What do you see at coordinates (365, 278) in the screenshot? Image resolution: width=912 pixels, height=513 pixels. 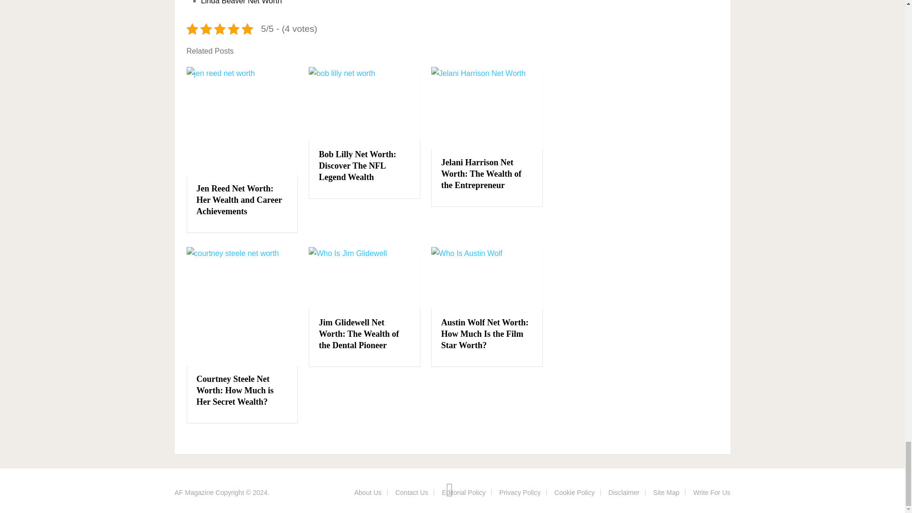 I see `Jim Glidewell Net Worth: The Wealth of the Dental Pioneer` at bounding box center [365, 278].